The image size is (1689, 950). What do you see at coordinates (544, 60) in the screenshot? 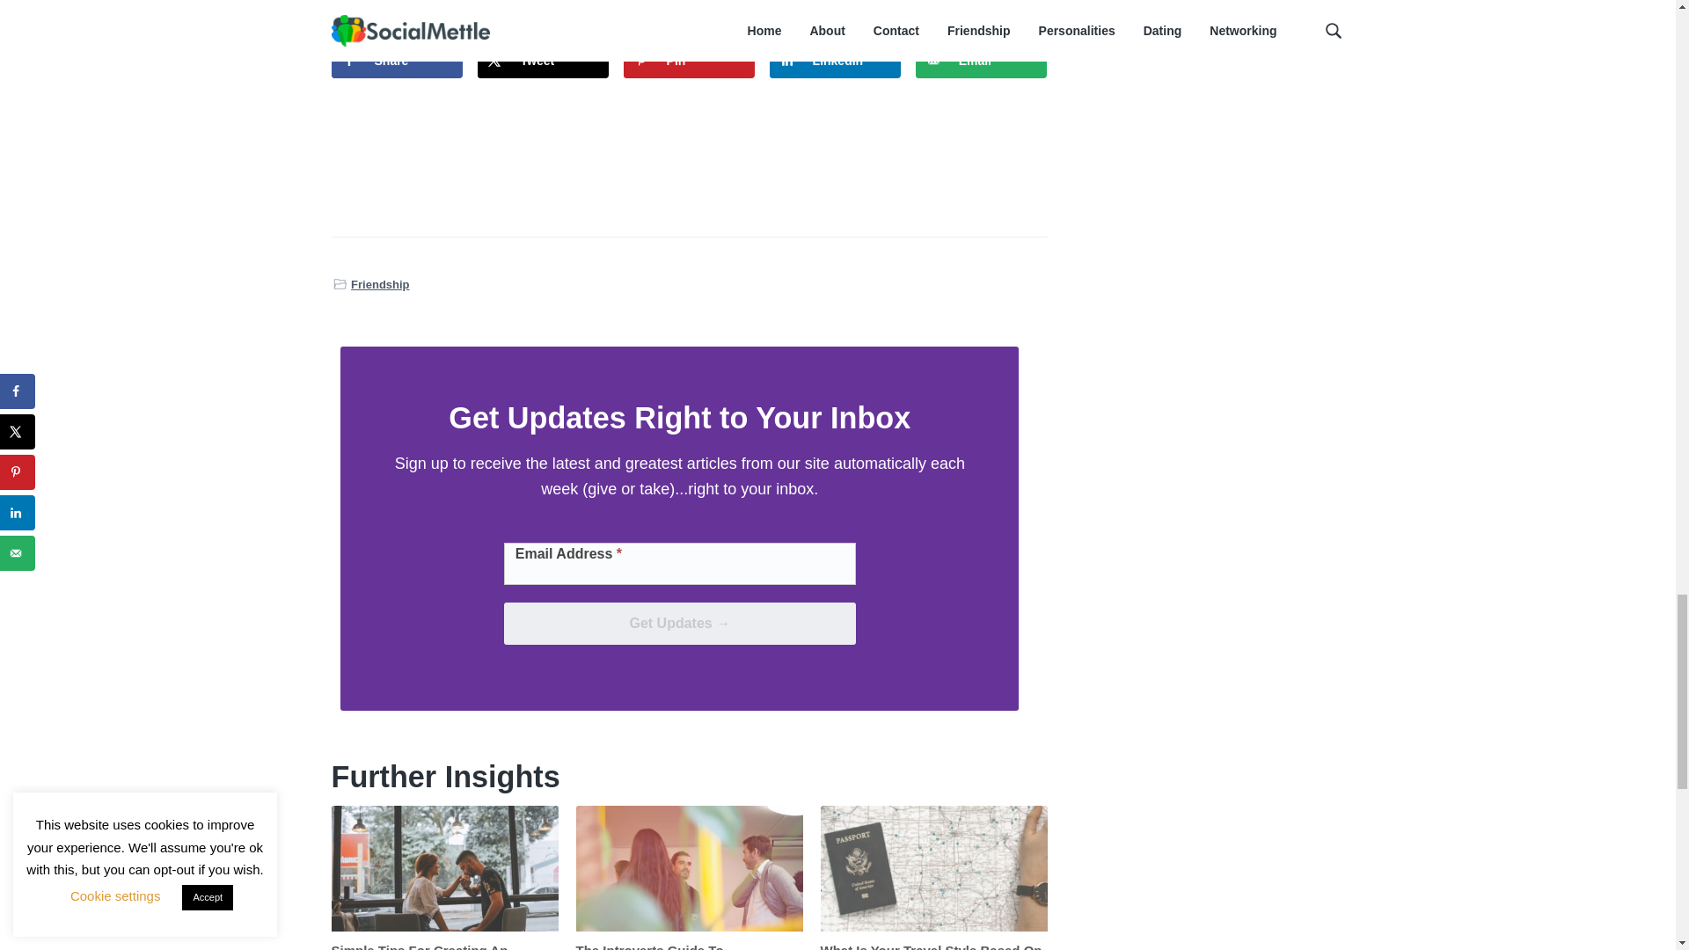
I see `Tweet` at bounding box center [544, 60].